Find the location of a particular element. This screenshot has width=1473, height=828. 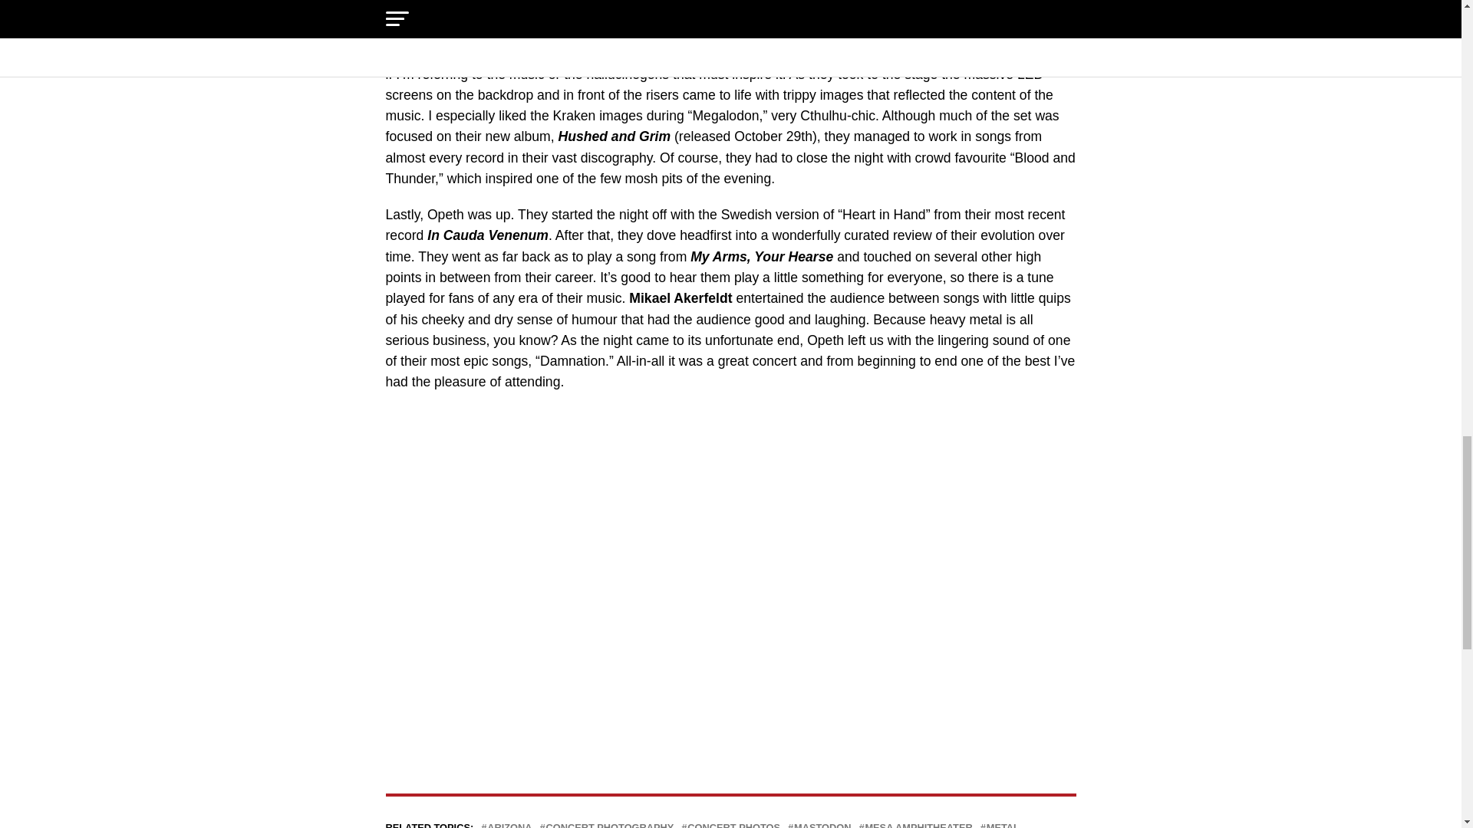

MESA AMPHITHEATER is located at coordinates (918, 825).